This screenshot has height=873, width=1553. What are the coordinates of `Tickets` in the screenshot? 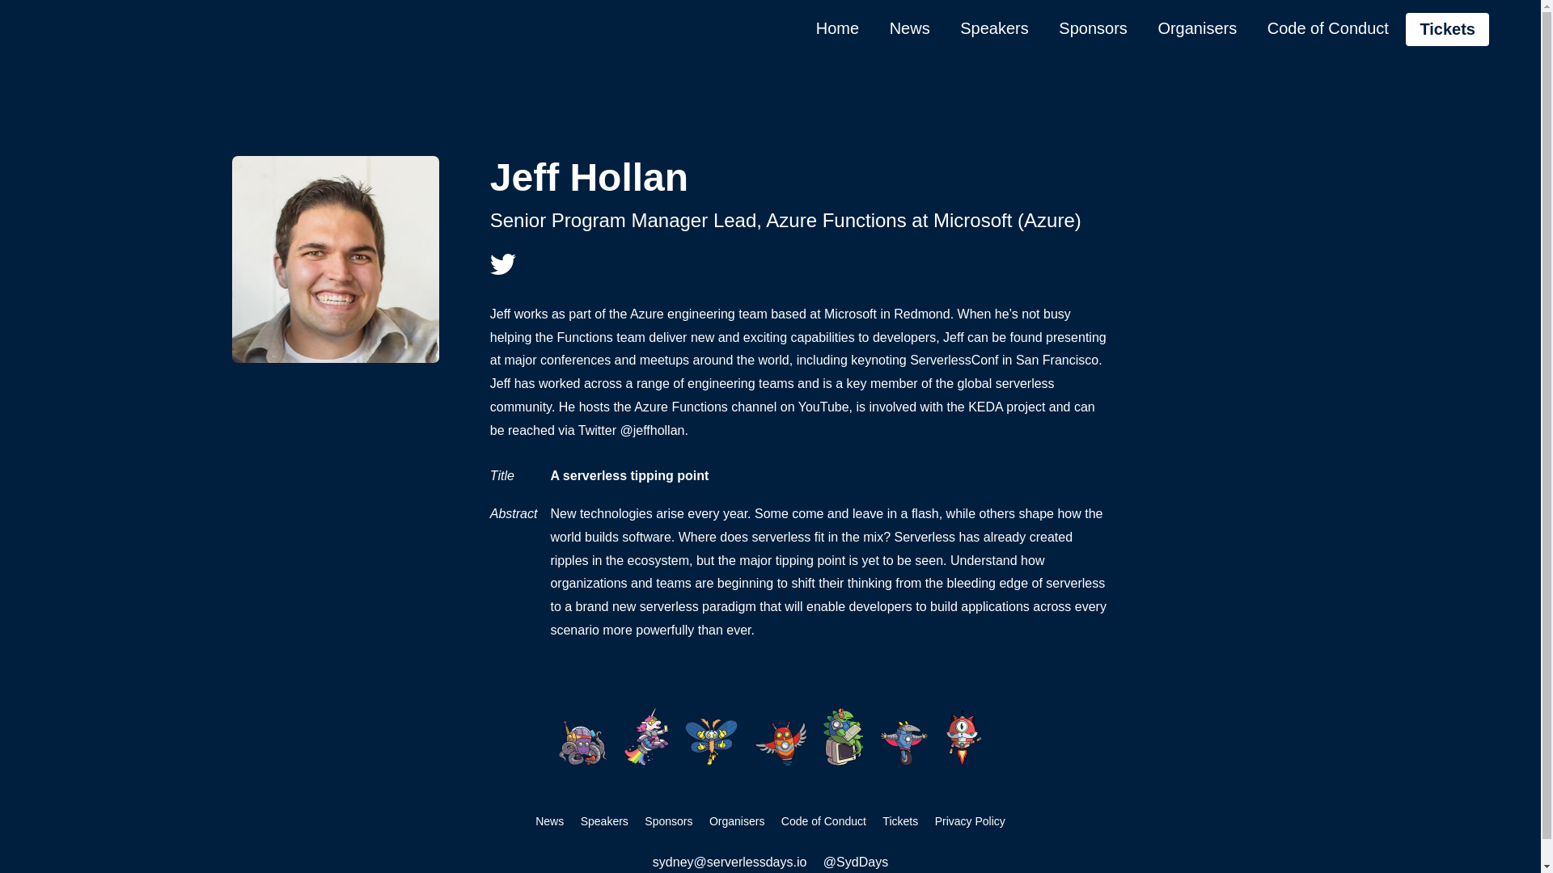 It's located at (899, 821).